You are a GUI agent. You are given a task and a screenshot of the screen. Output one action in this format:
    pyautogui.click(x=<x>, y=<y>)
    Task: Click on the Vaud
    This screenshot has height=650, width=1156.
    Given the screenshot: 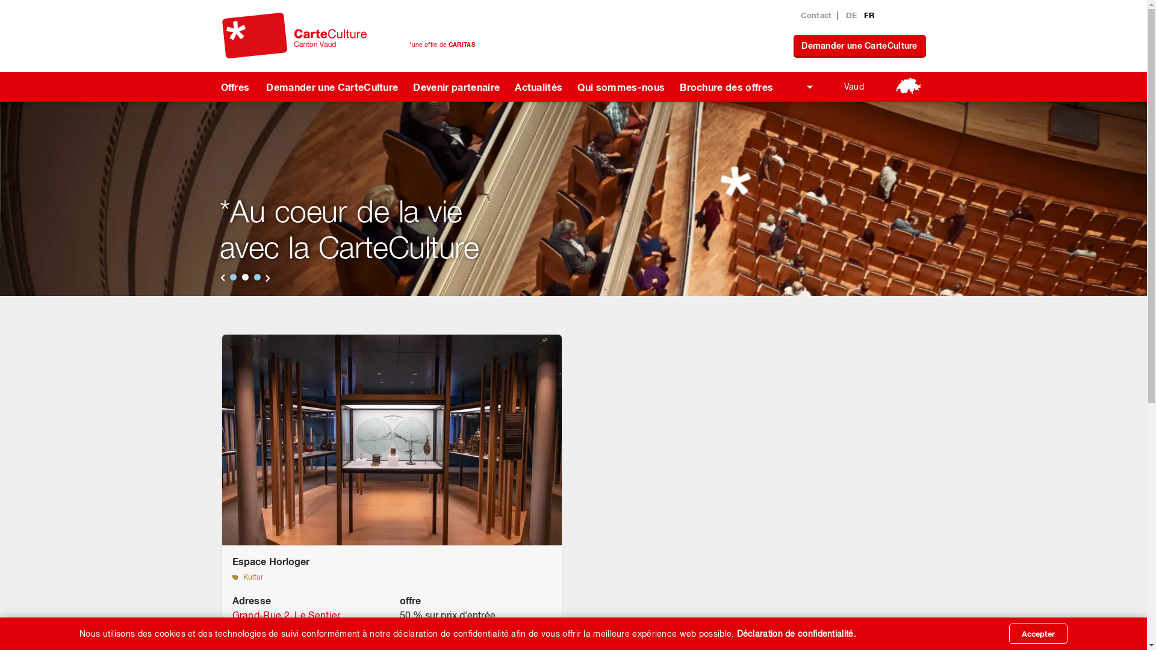 What is the action you would take?
    pyautogui.click(x=861, y=87)
    